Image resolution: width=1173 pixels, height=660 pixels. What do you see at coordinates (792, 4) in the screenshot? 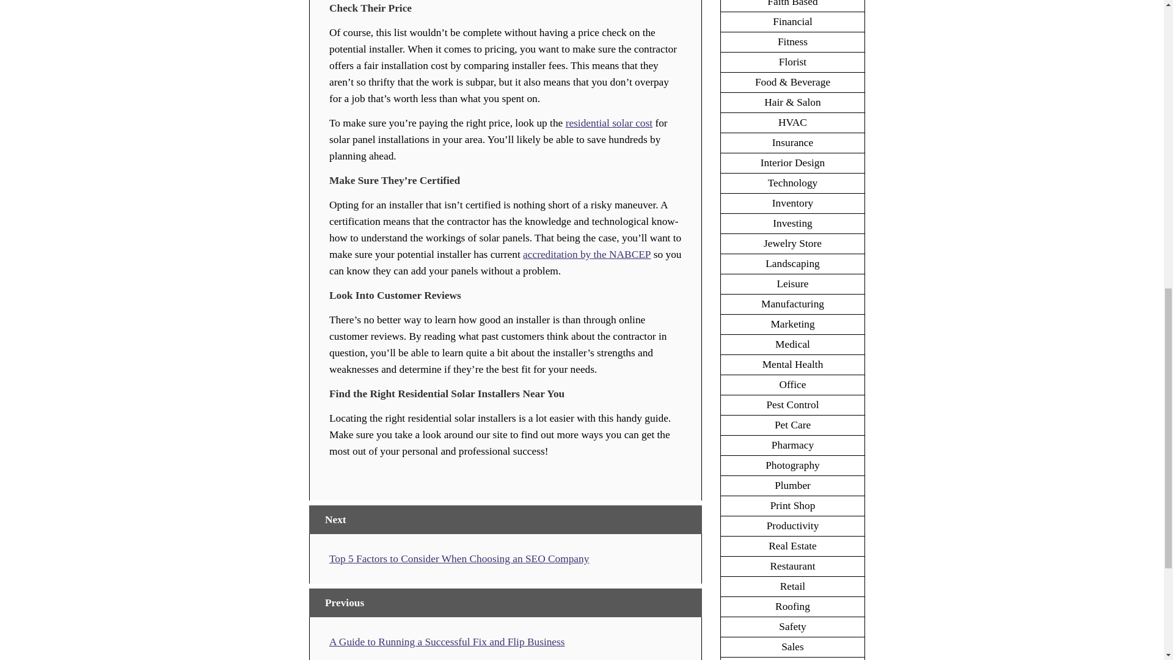
I see `Faith Based` at bounding box center [792, 4].